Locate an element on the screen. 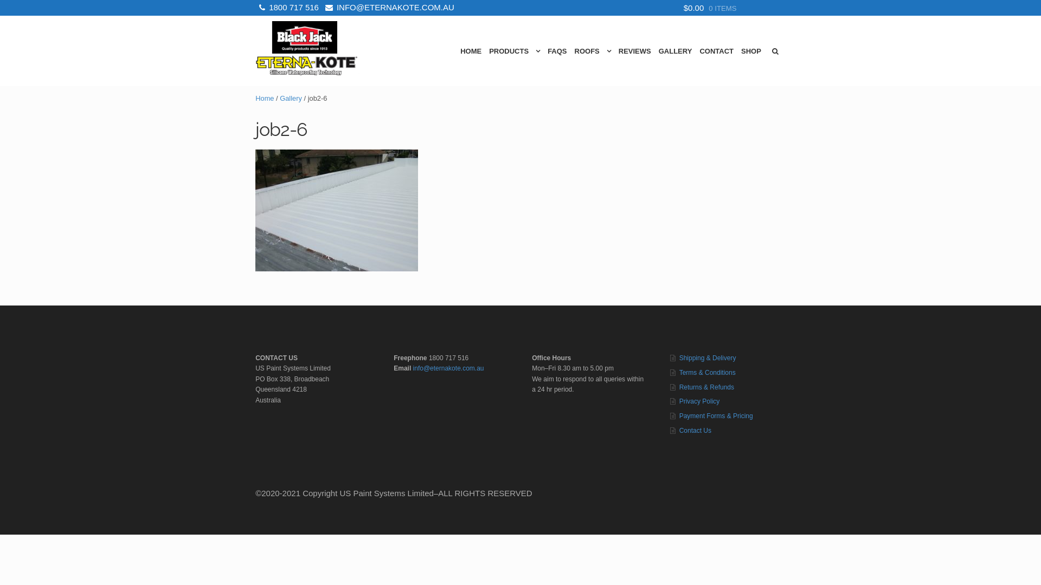  INFO@ETERNAKOTE.COM.AU is located at coordinates (388, 8).